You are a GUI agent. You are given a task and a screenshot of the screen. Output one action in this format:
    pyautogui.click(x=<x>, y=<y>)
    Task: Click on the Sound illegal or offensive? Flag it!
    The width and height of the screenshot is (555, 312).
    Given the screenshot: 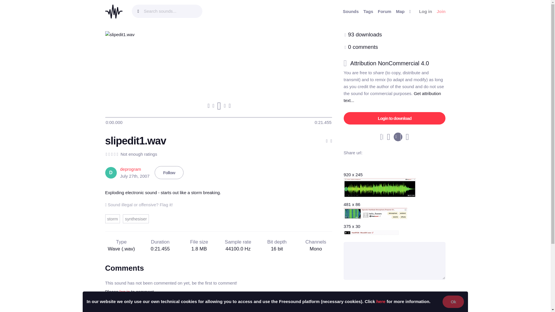 What is the action you would take?
    pyautogui.click(x=139, y=205)
    